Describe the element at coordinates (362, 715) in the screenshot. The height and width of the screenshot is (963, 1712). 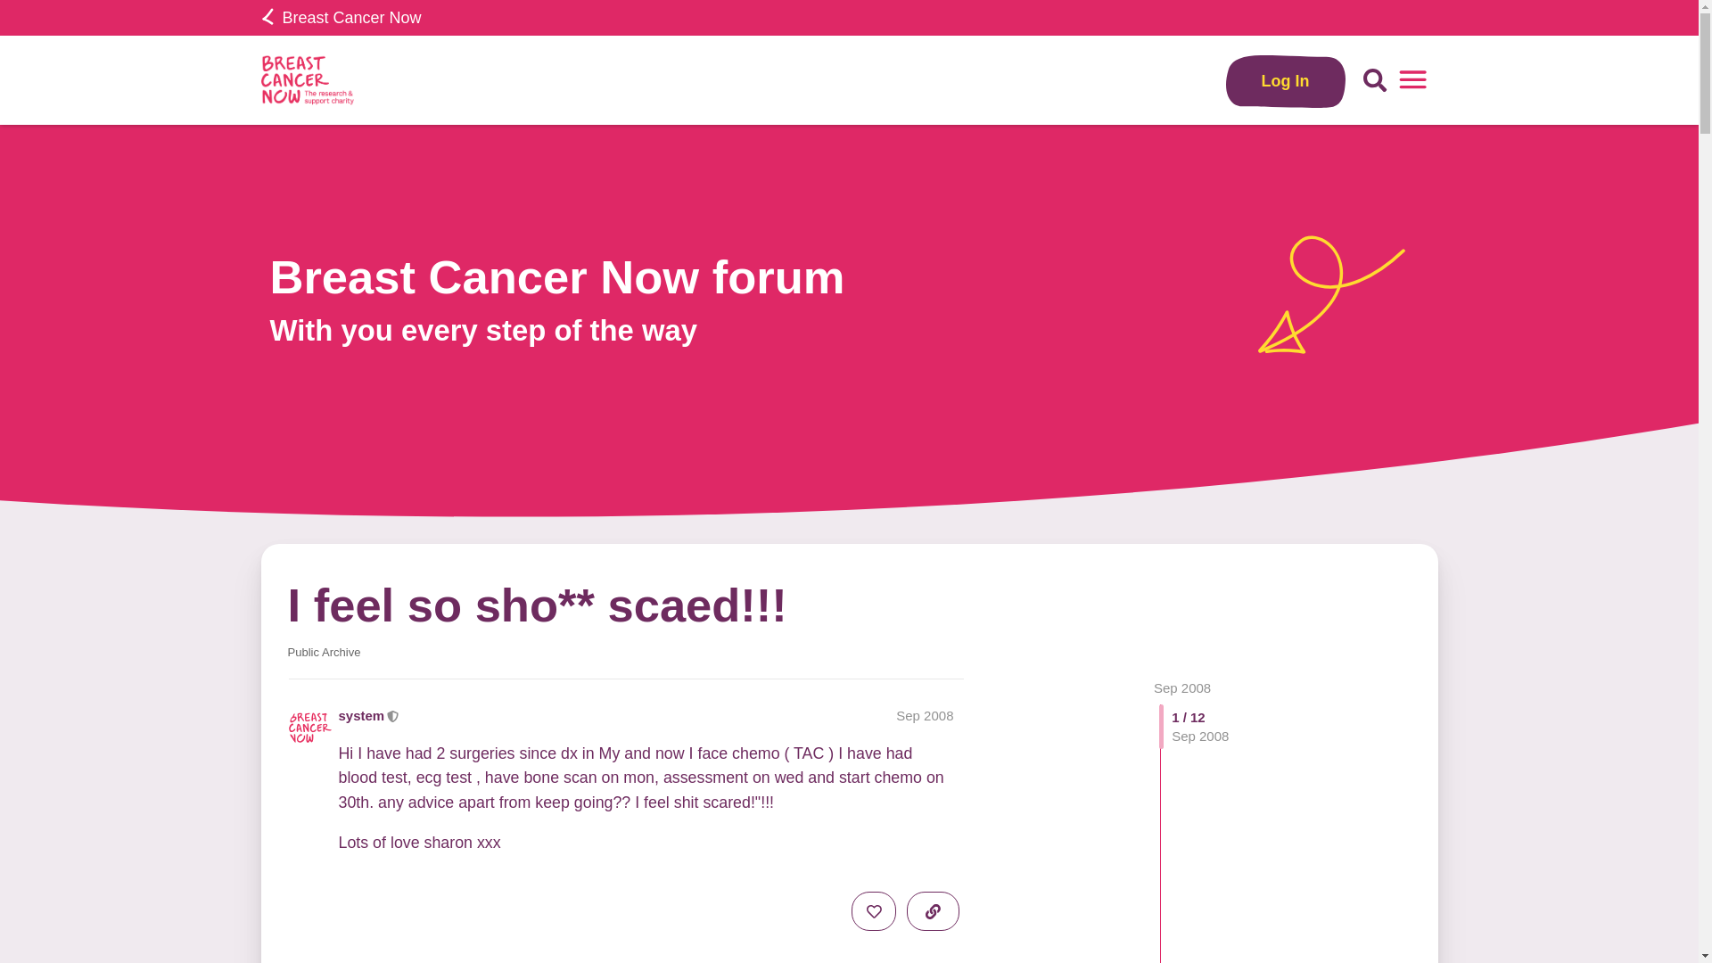
I see `system` at that location.